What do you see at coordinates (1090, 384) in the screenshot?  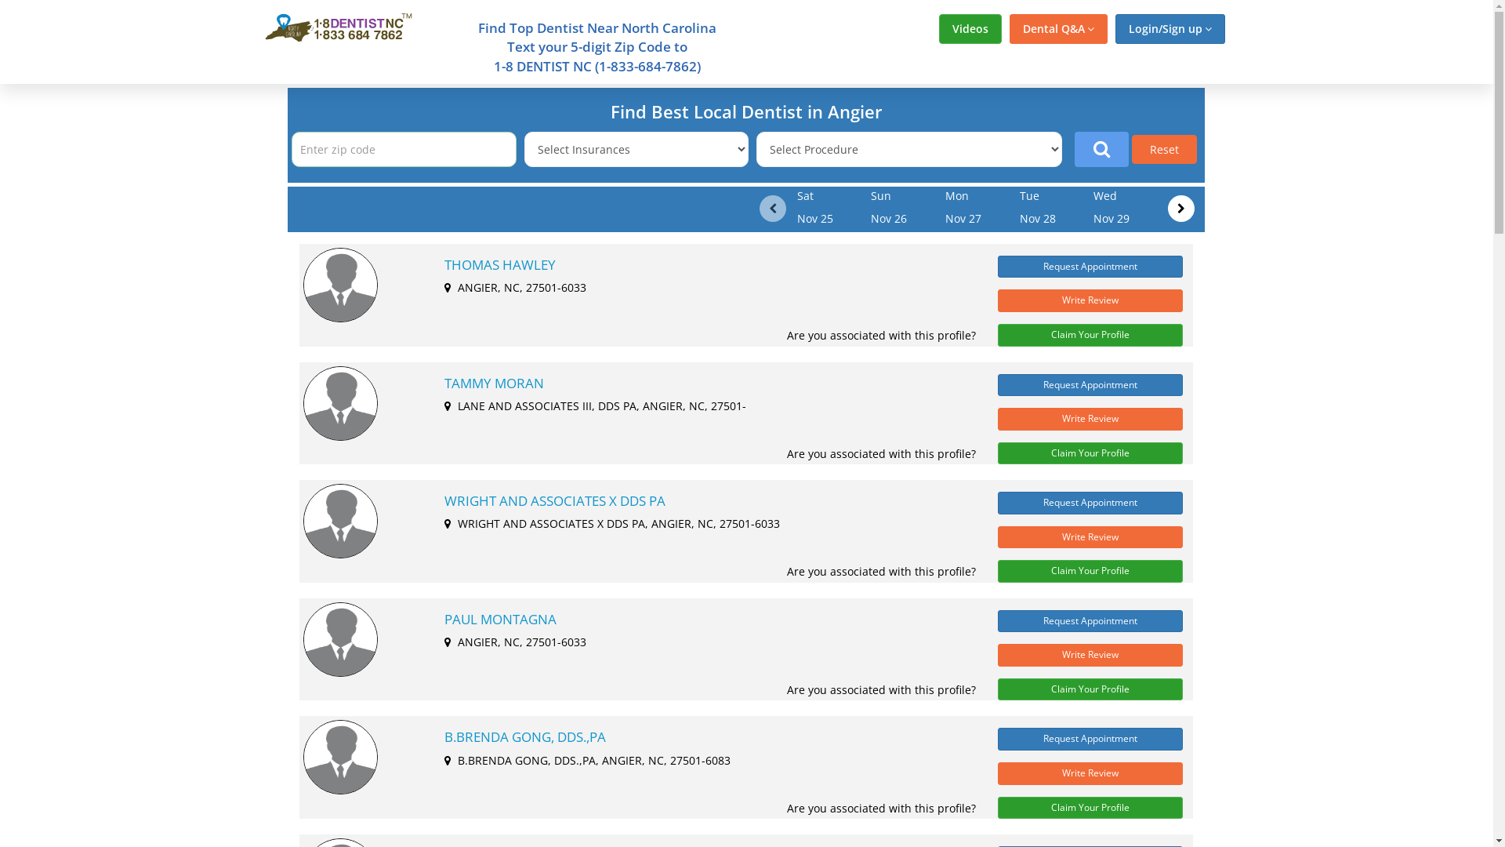 I see `Request Appointment` at bounding box center [1090, 384].